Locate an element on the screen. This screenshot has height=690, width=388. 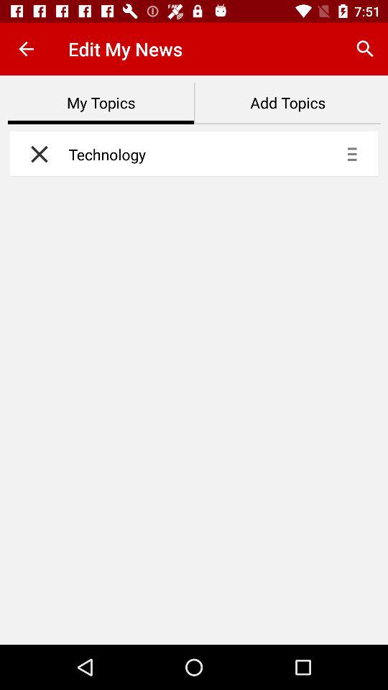
choose the item to the right of the my topics item is located at coordinates (287, 103).